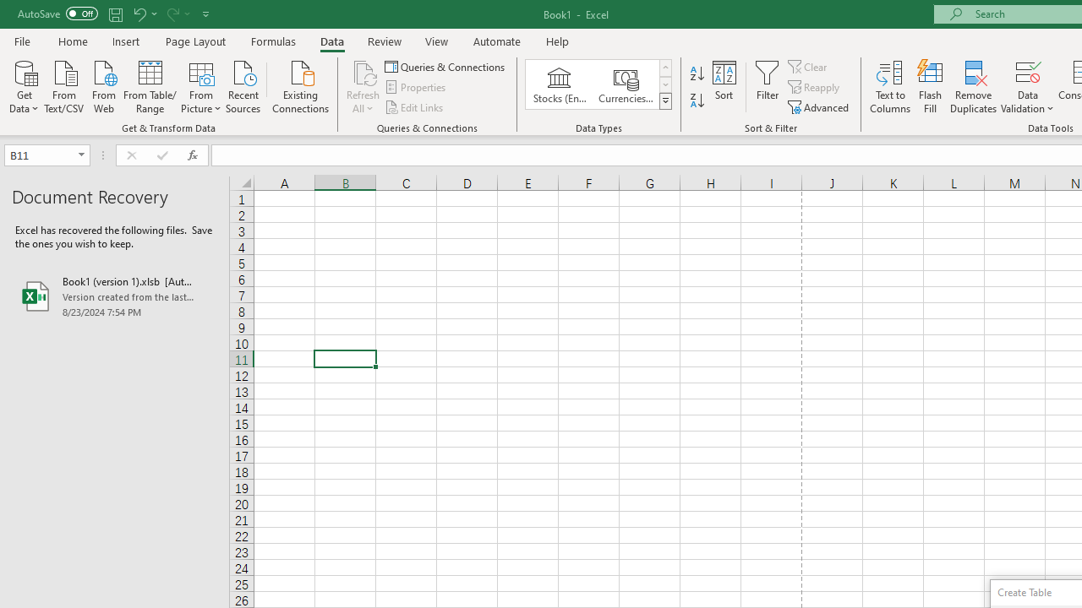 This screenshot has width=1082, height=608. I want to click on Sort A to Z, so click(697, 74).